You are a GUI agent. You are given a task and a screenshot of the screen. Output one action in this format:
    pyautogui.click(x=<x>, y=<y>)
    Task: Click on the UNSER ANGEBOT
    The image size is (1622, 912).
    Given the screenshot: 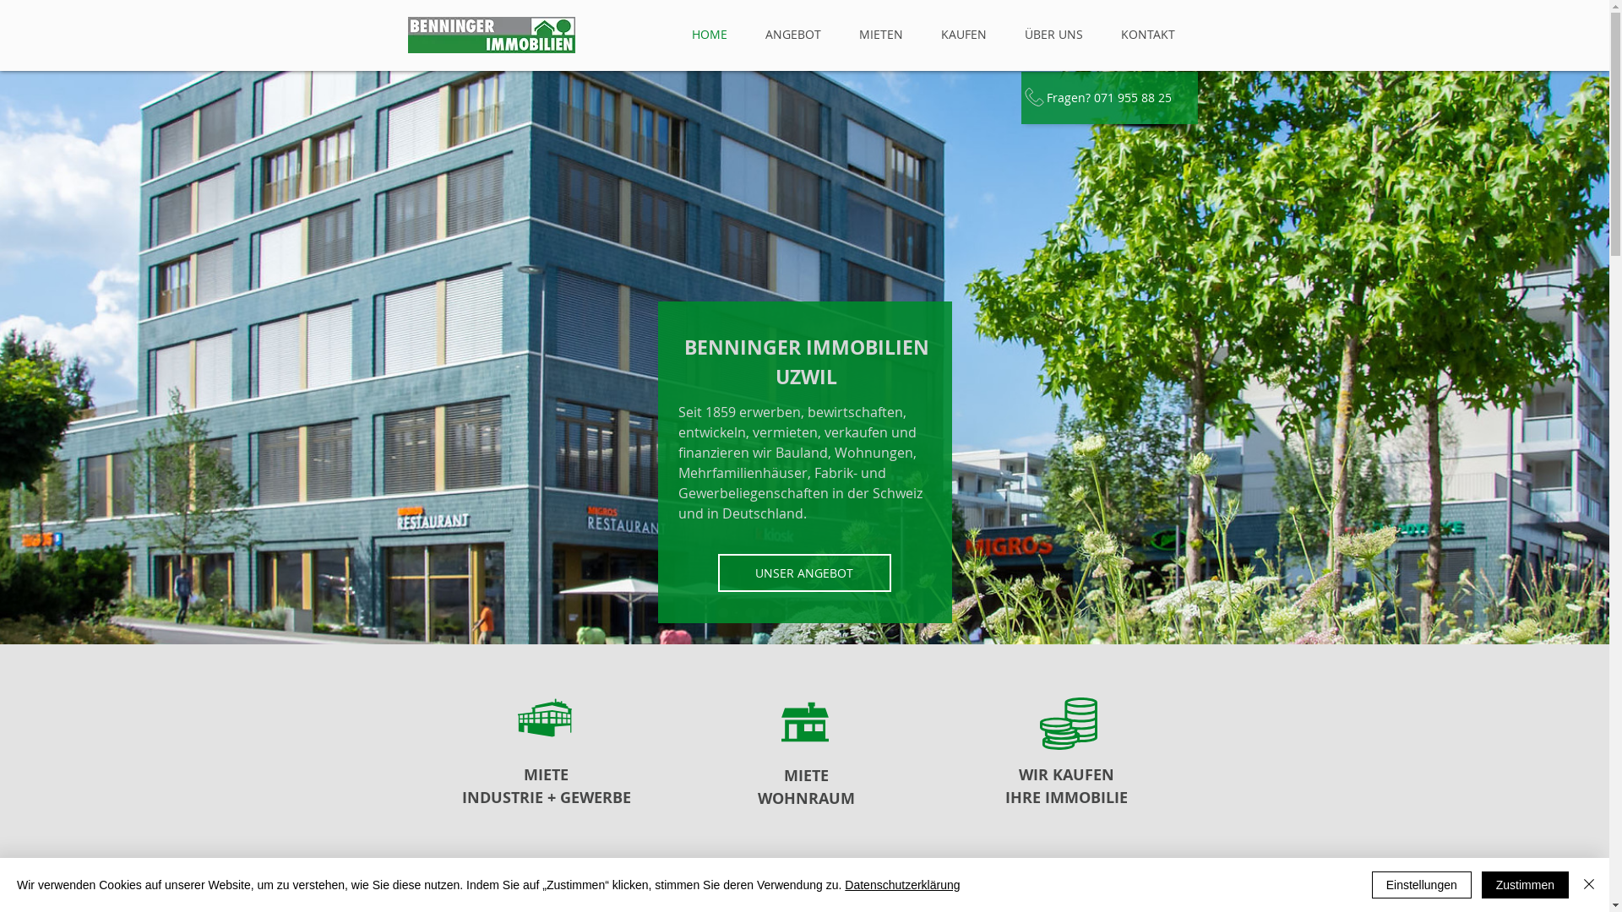 What is the action you would take?
    pyautogui.click(x=804, y=573)
    